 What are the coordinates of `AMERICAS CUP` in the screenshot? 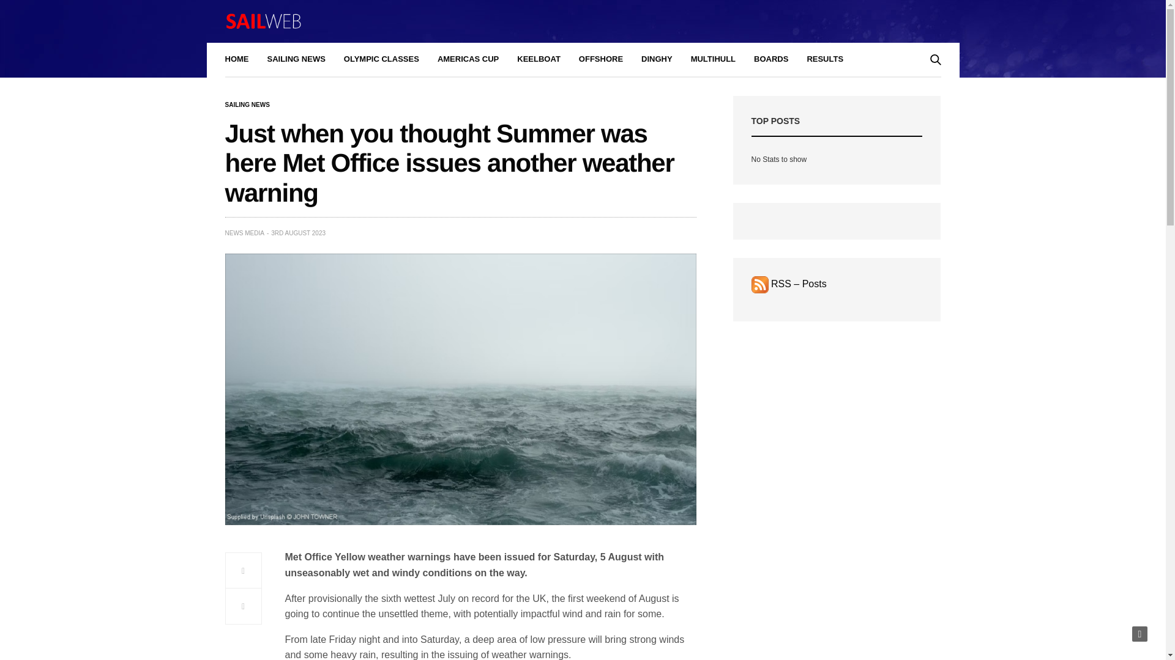 It's located at (468, 60).